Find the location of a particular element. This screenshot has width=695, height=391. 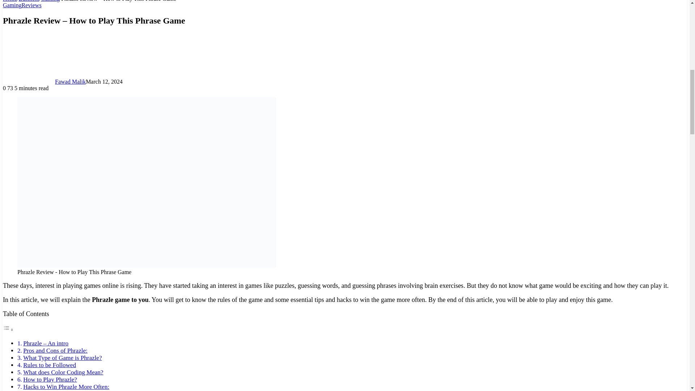

Rules to be Followed is located at coordinates (49, 365).